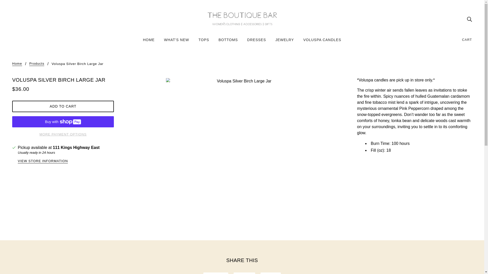 Image resolution: width=488 pixels, height=274 pixels. Describe the element at coordinates (242, 19) in the screenshot. I see `THE BOUTIQUE BAR` at that location.